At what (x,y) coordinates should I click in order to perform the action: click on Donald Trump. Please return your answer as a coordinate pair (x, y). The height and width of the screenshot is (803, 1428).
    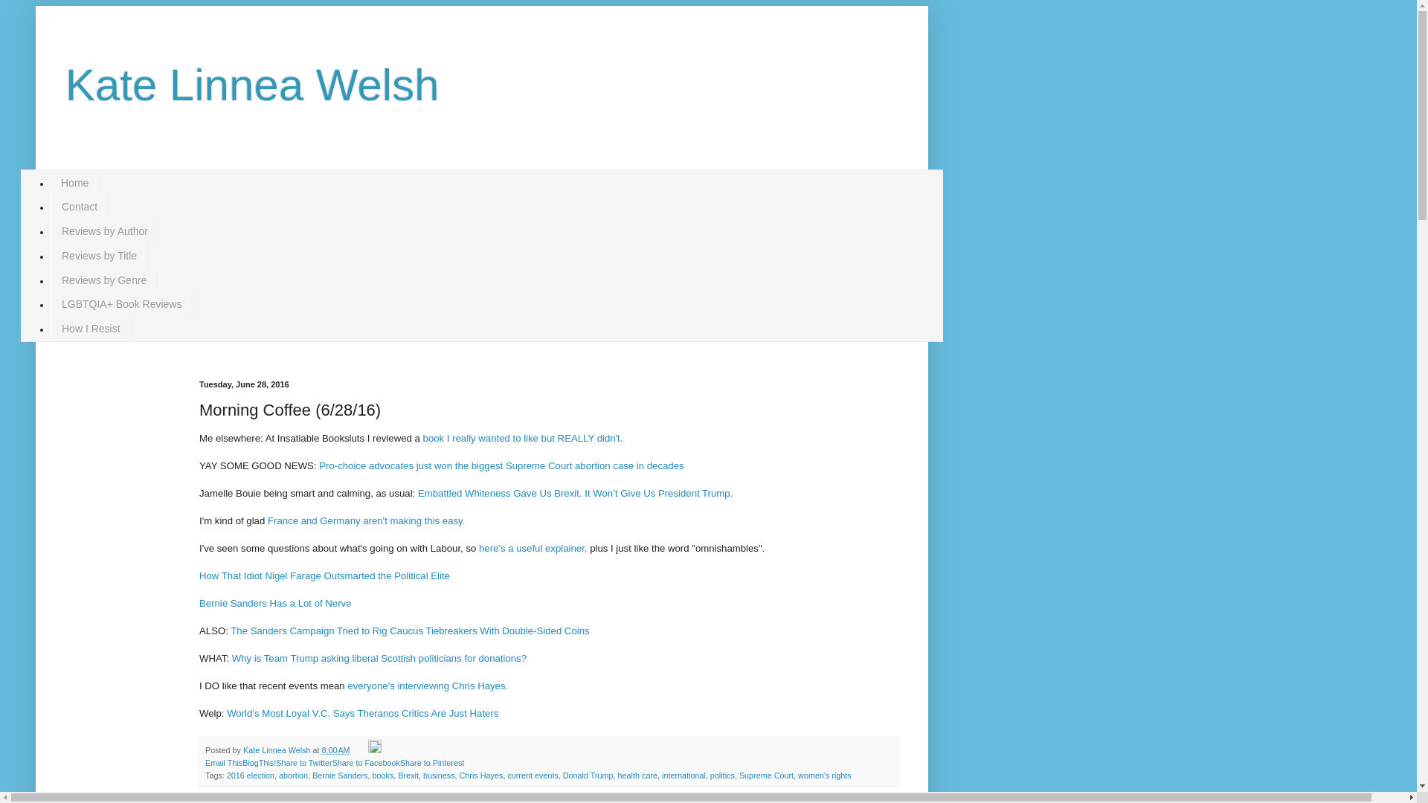
    Looking at the image, I should click on (588, 775).